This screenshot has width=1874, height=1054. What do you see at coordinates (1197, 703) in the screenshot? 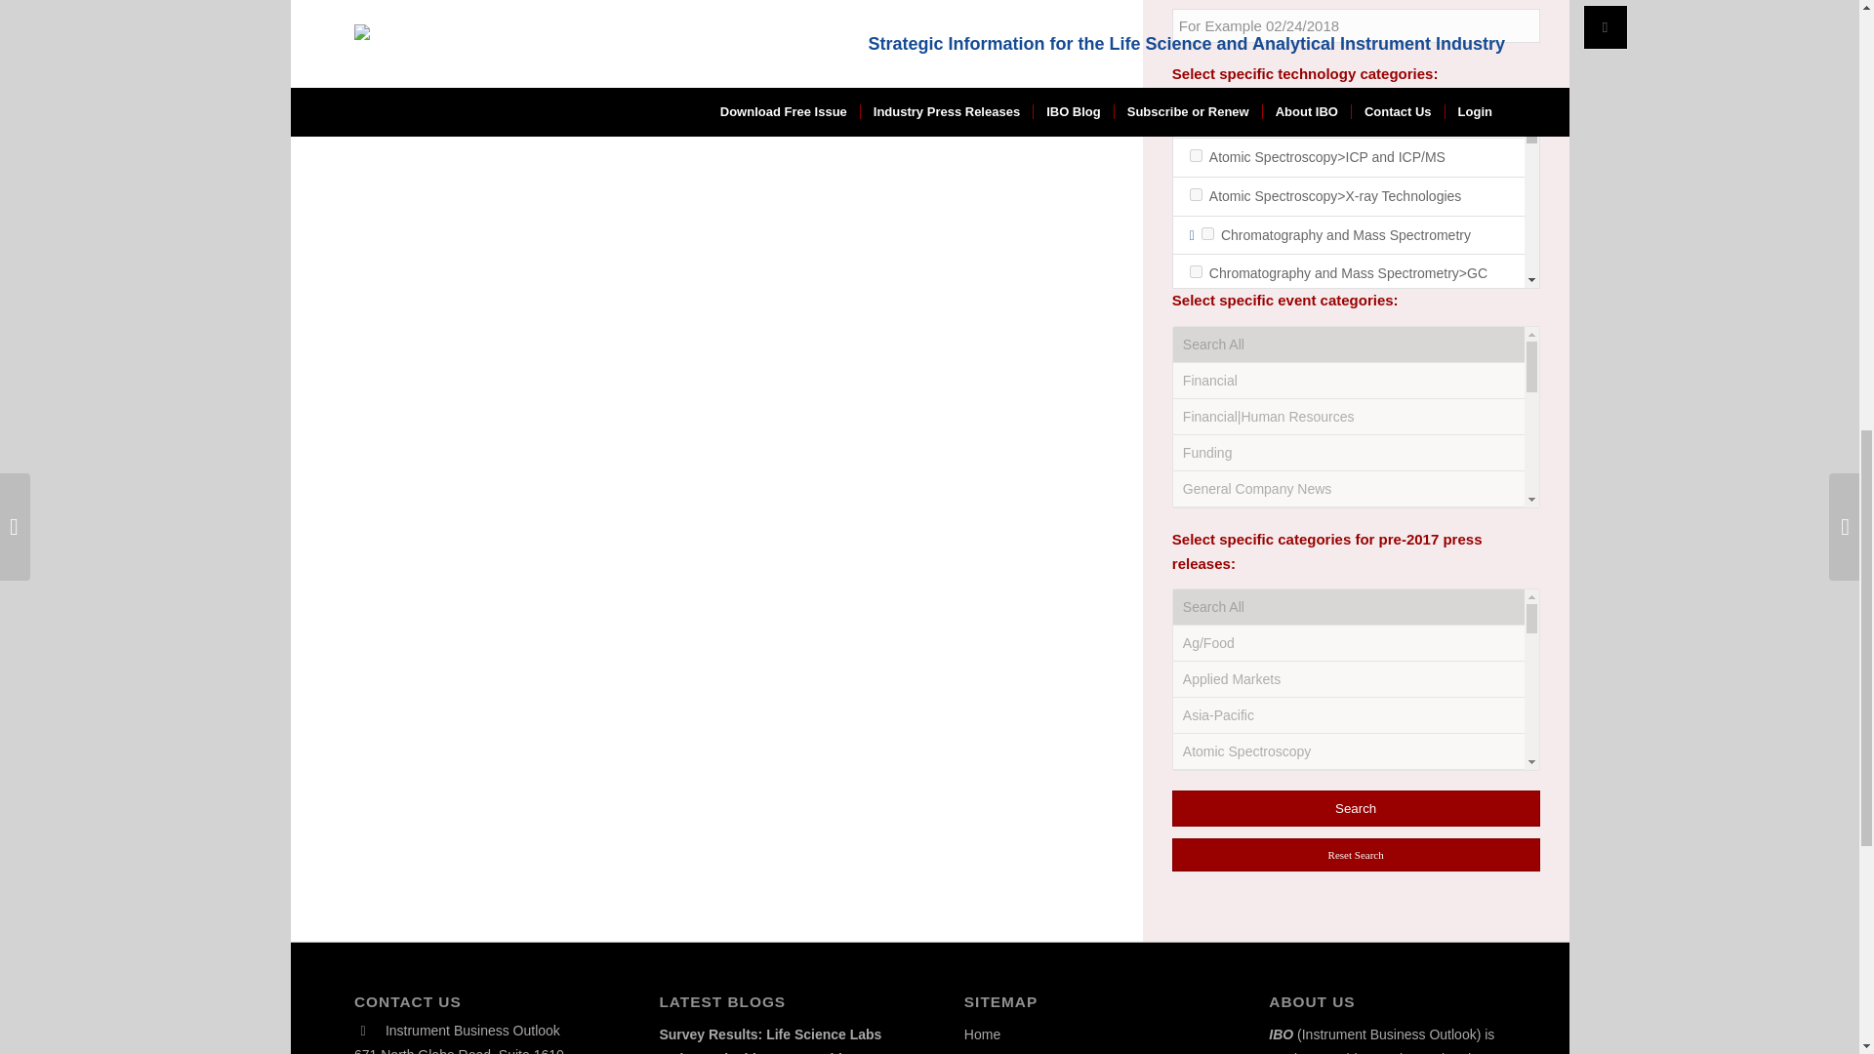
I see `general-laboratory-productsconsumables` at bounding box center [1197, 703].